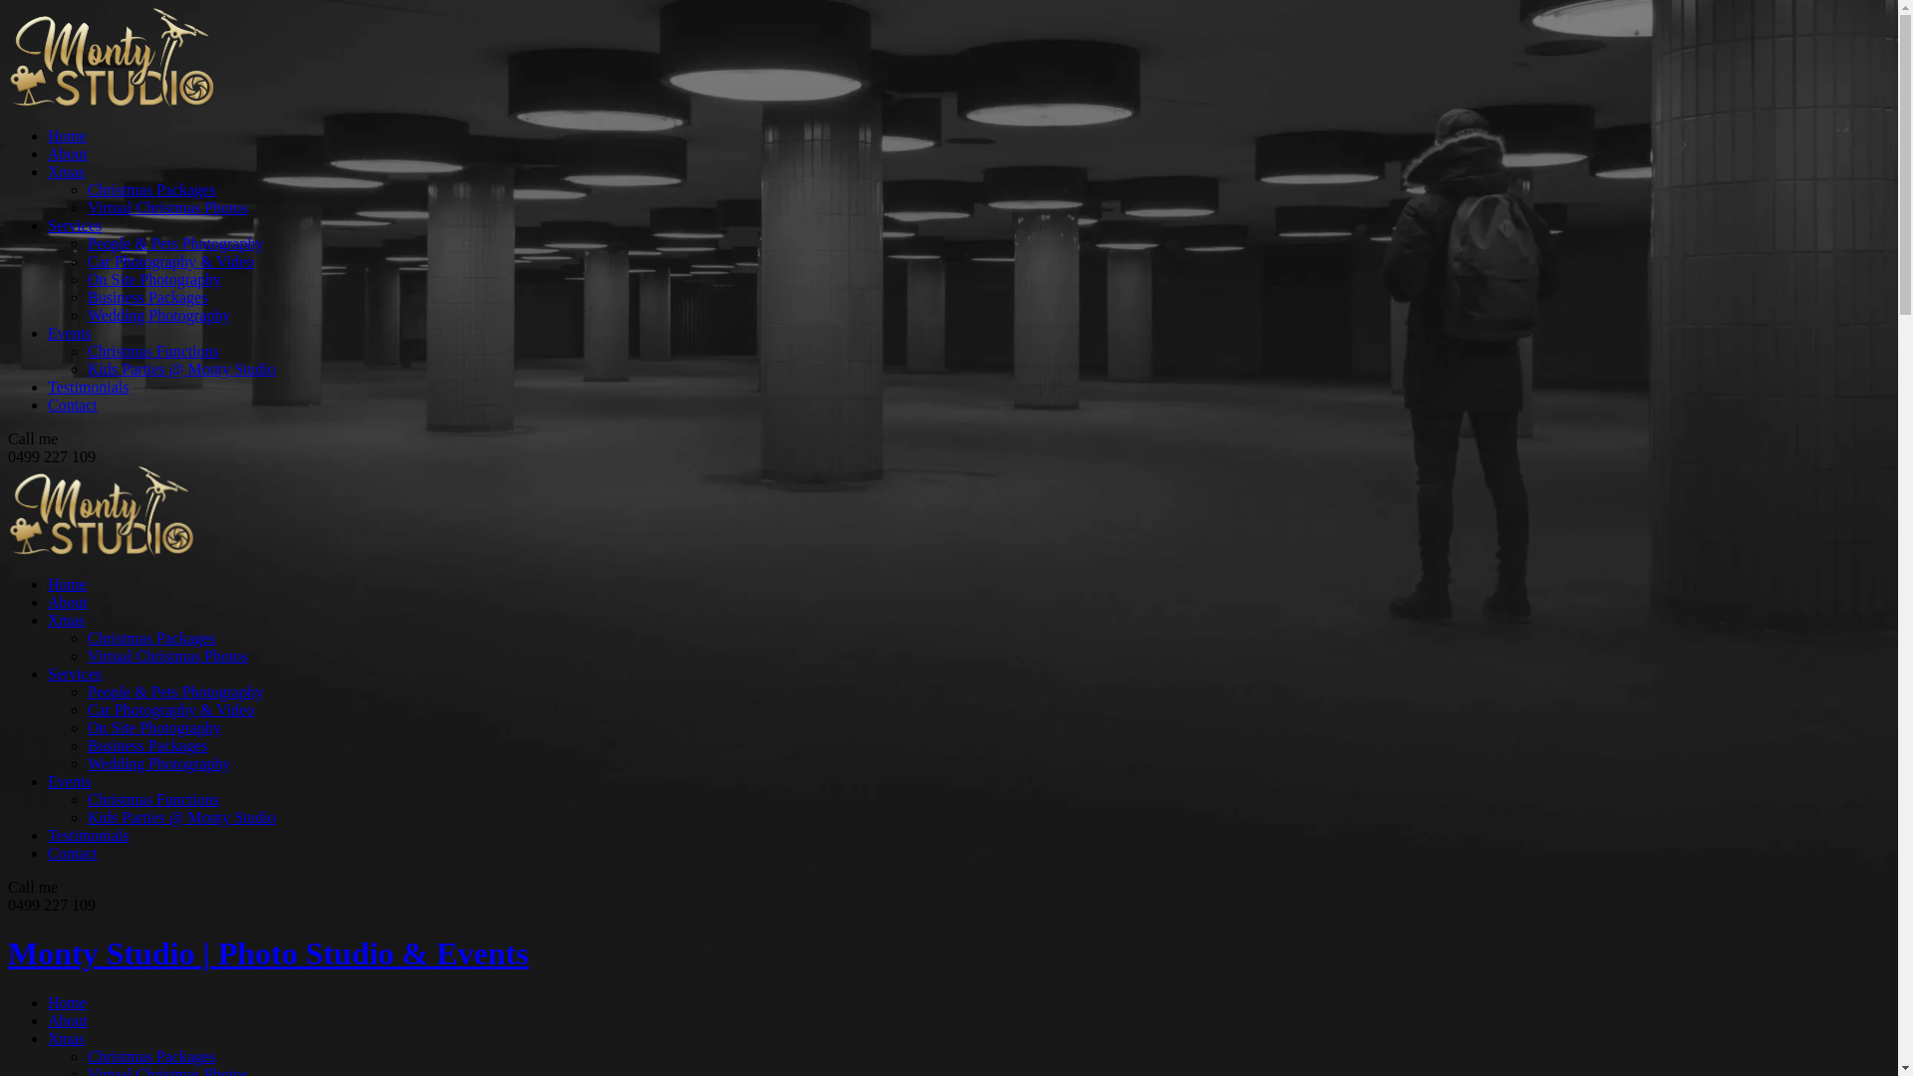 The width and height of the screenshot is (1913, 1076). Describe the element at coordinates (151, 189) in the screenshot. I see `Christmas Packages` at that location.